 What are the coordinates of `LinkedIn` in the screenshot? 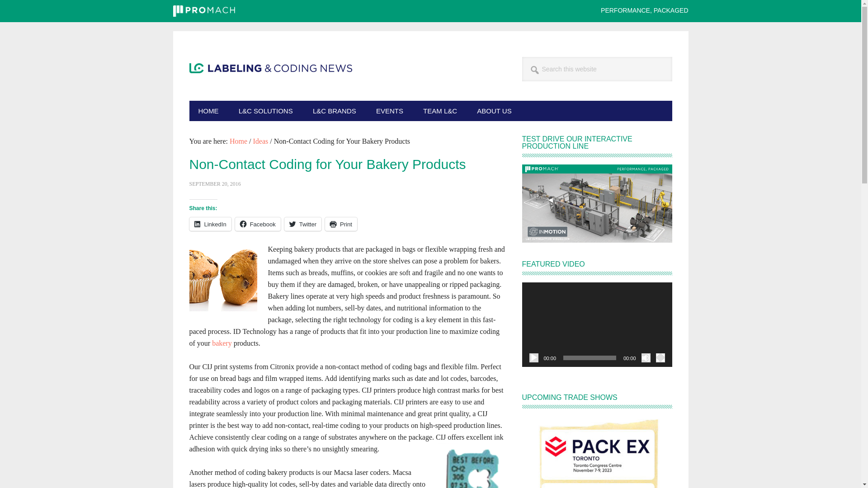 It's located at (210, 223).